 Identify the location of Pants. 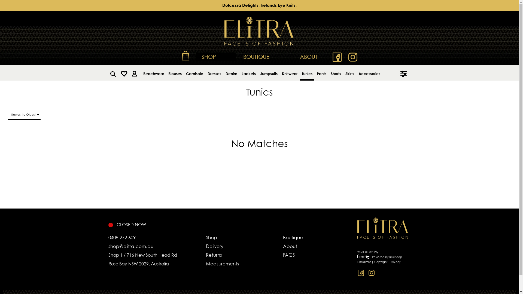
(321, 73).